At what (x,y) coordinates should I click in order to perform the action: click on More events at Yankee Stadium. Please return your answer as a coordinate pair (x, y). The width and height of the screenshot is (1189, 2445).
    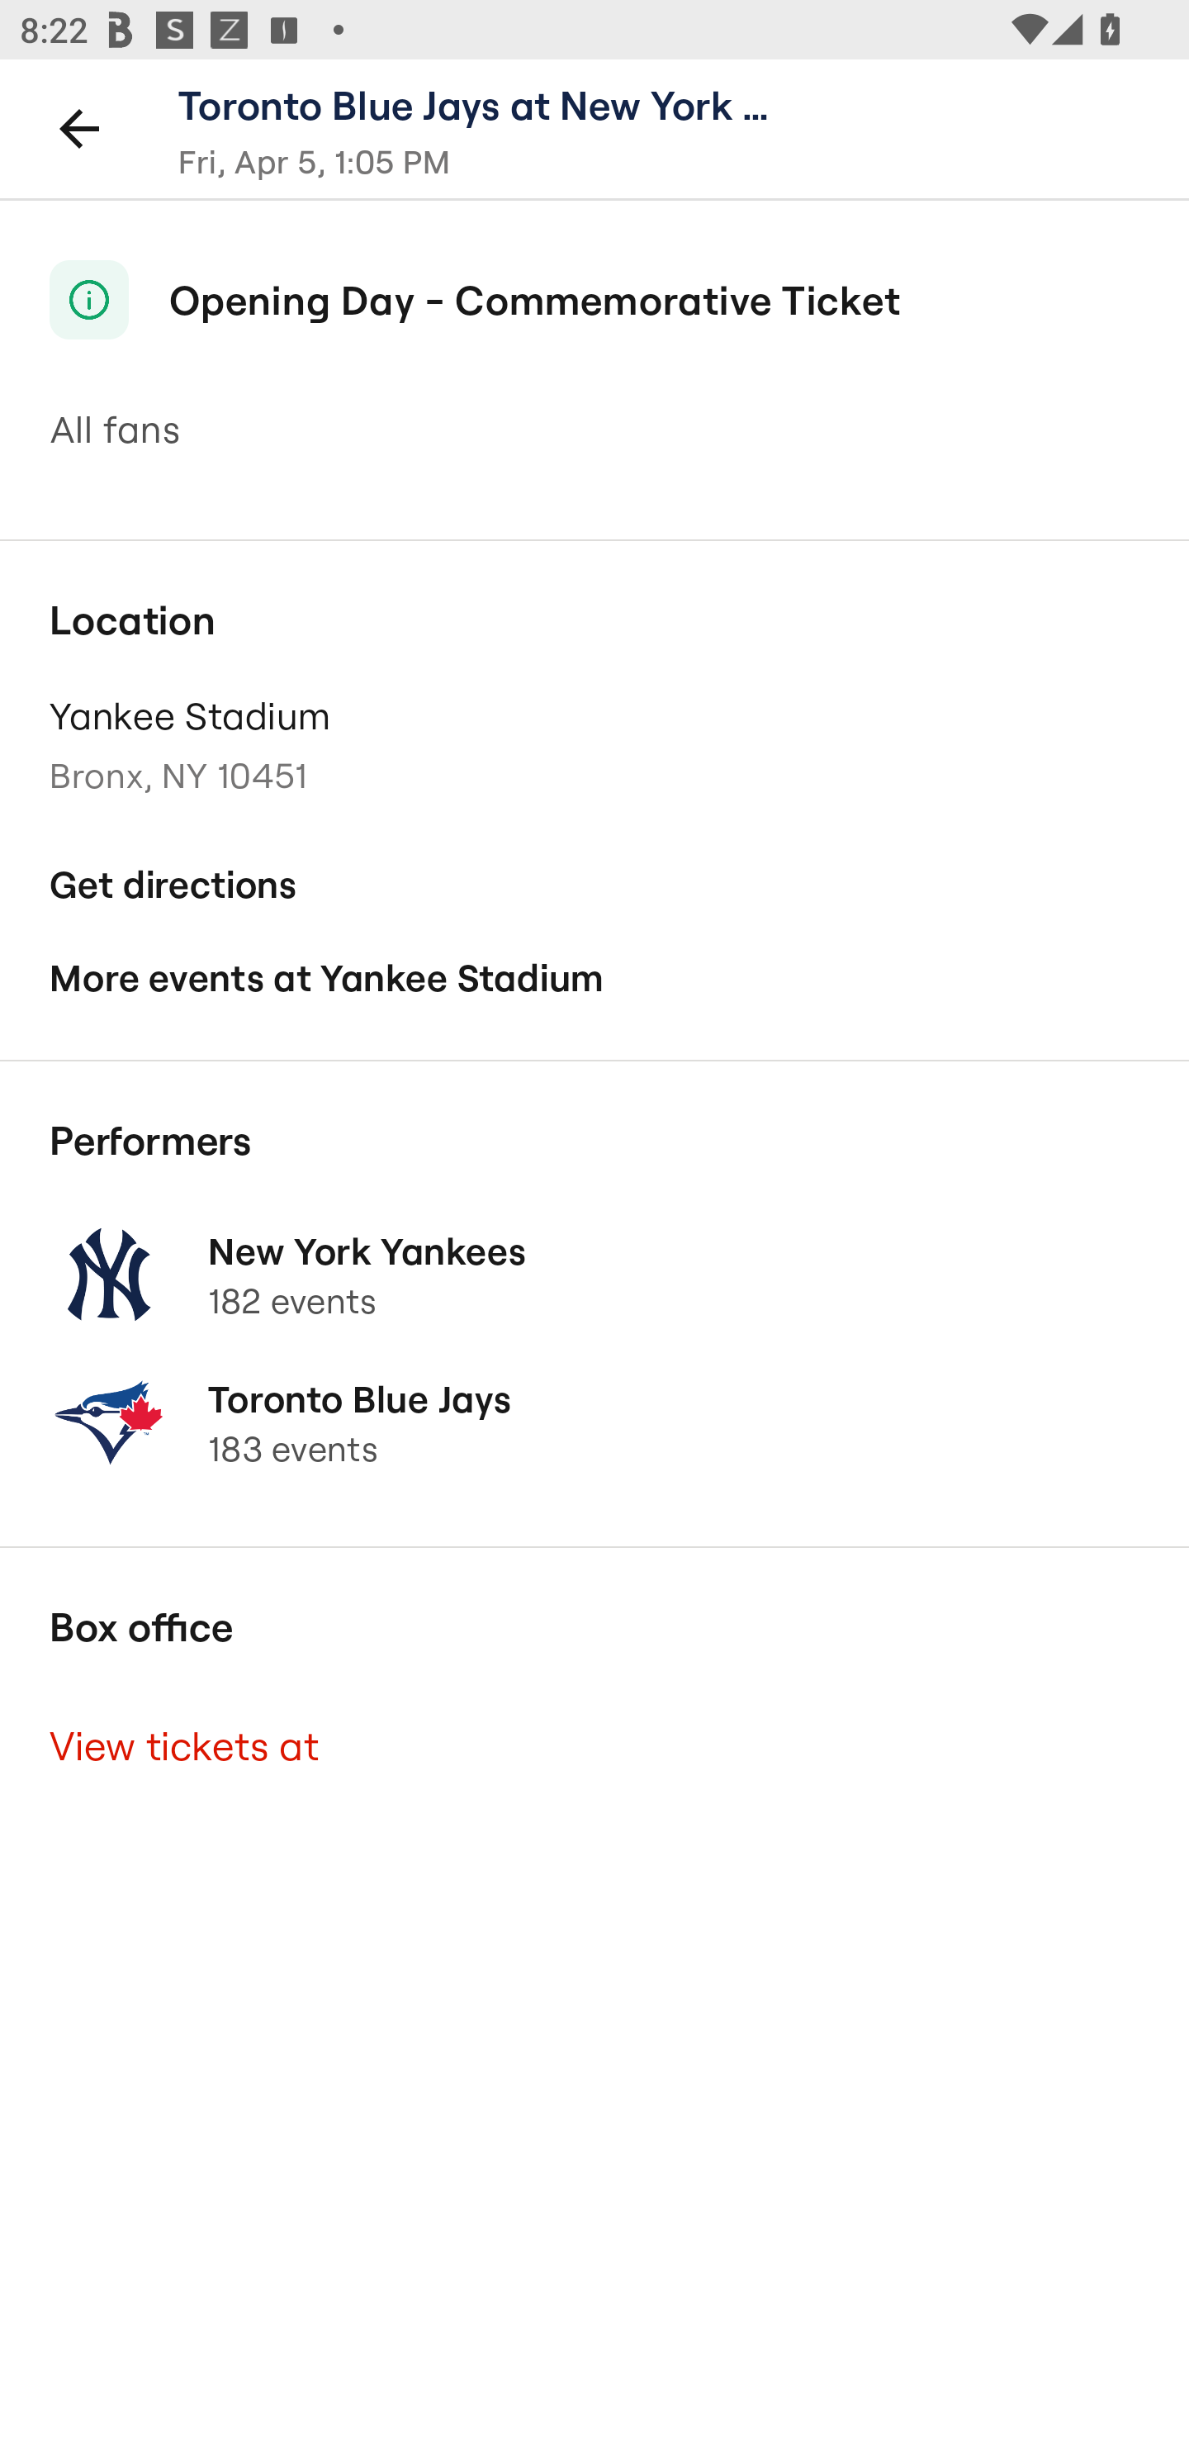
    Looking at the image, I should click on (594, 978).